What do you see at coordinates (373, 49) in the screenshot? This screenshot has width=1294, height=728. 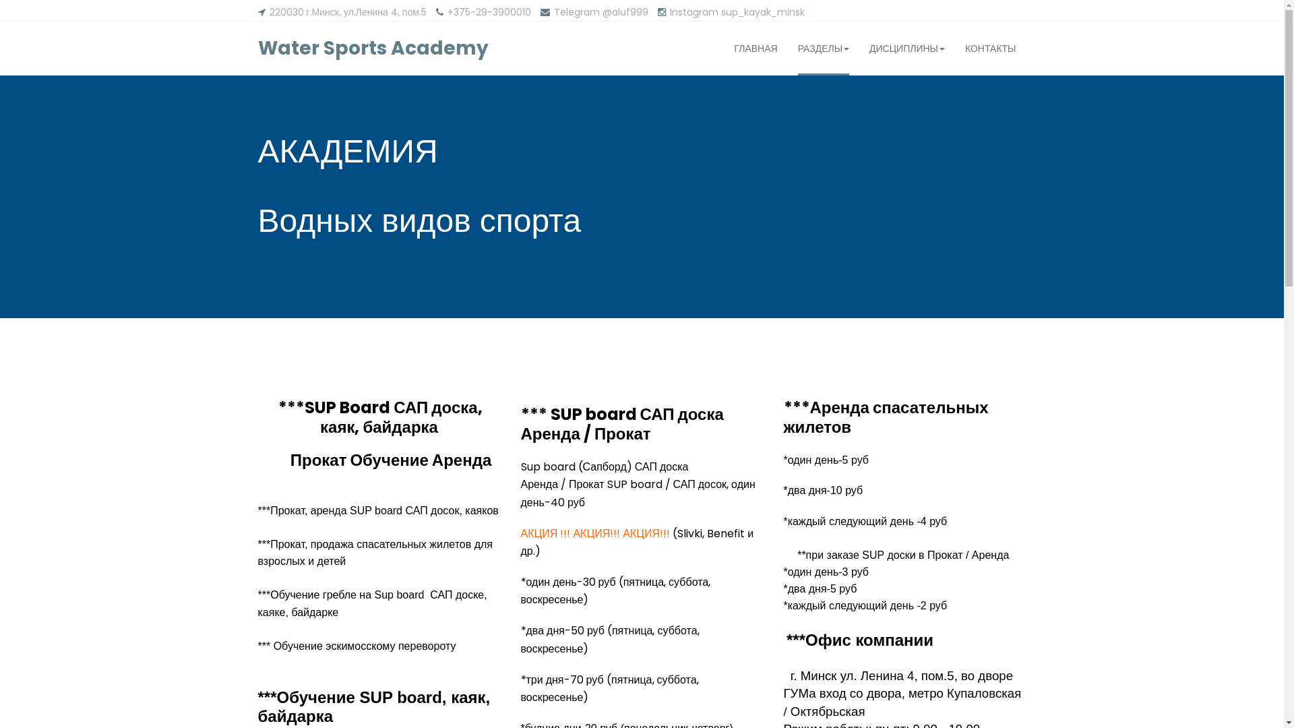 I see `Water Sports Academy` at bounding box center [373, 49].